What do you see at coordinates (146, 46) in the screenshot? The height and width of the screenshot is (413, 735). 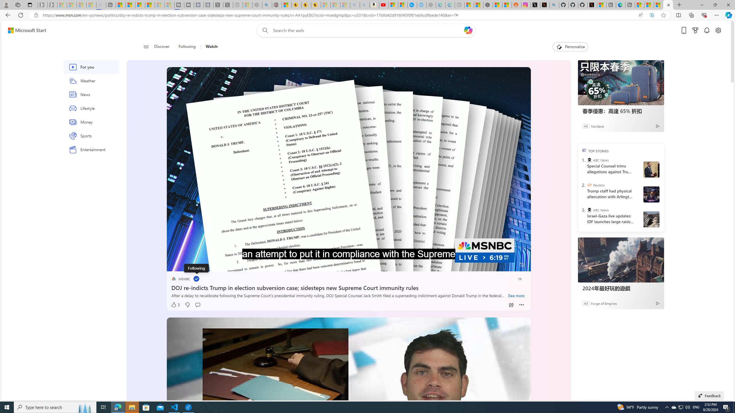 I see `Open navigation menu` at bounding box center [146, 46].